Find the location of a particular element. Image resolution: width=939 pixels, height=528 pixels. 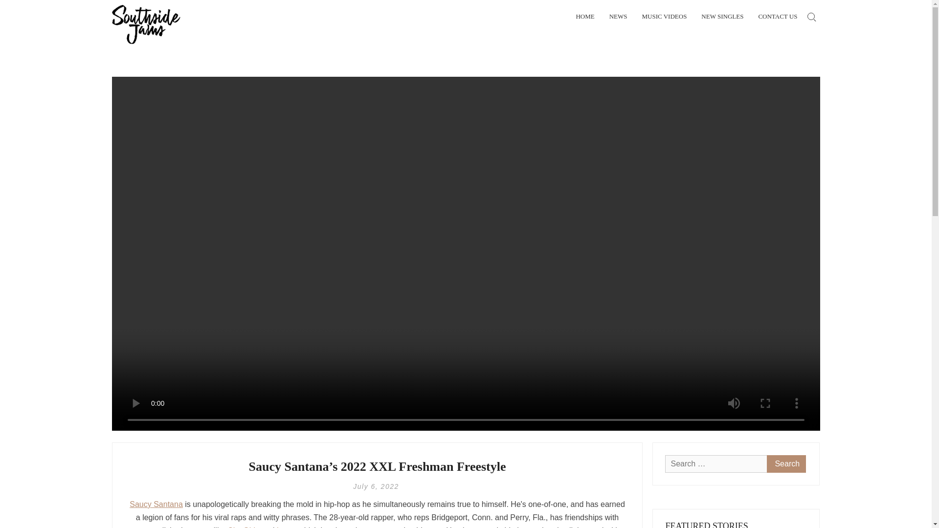

Search is located at coordinates (786, 463).